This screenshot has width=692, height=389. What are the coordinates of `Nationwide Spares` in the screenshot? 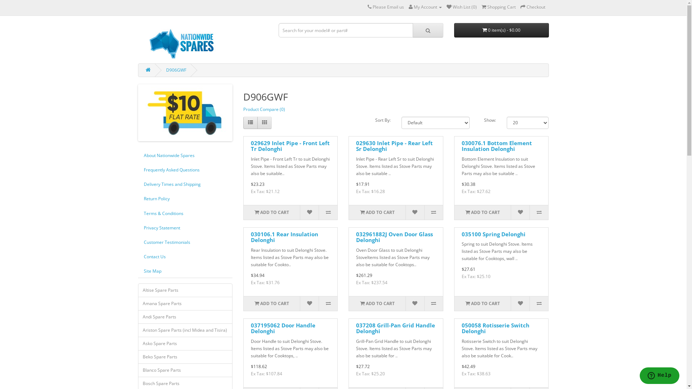 It's located at (189, 41).